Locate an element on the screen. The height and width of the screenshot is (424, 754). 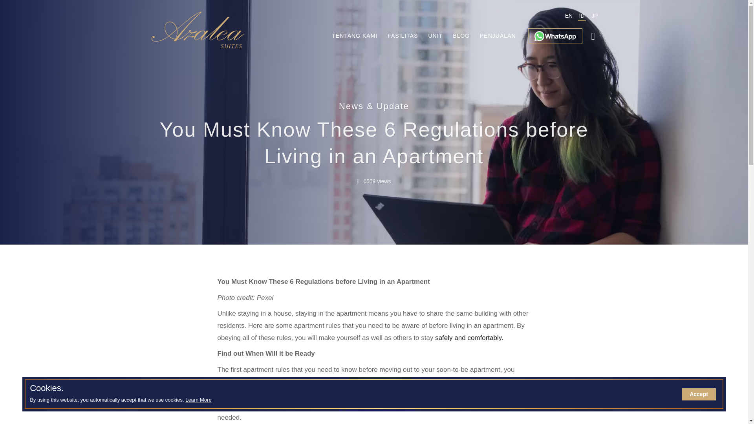
TENTANG KAMI is located at coordinates (355, 31).